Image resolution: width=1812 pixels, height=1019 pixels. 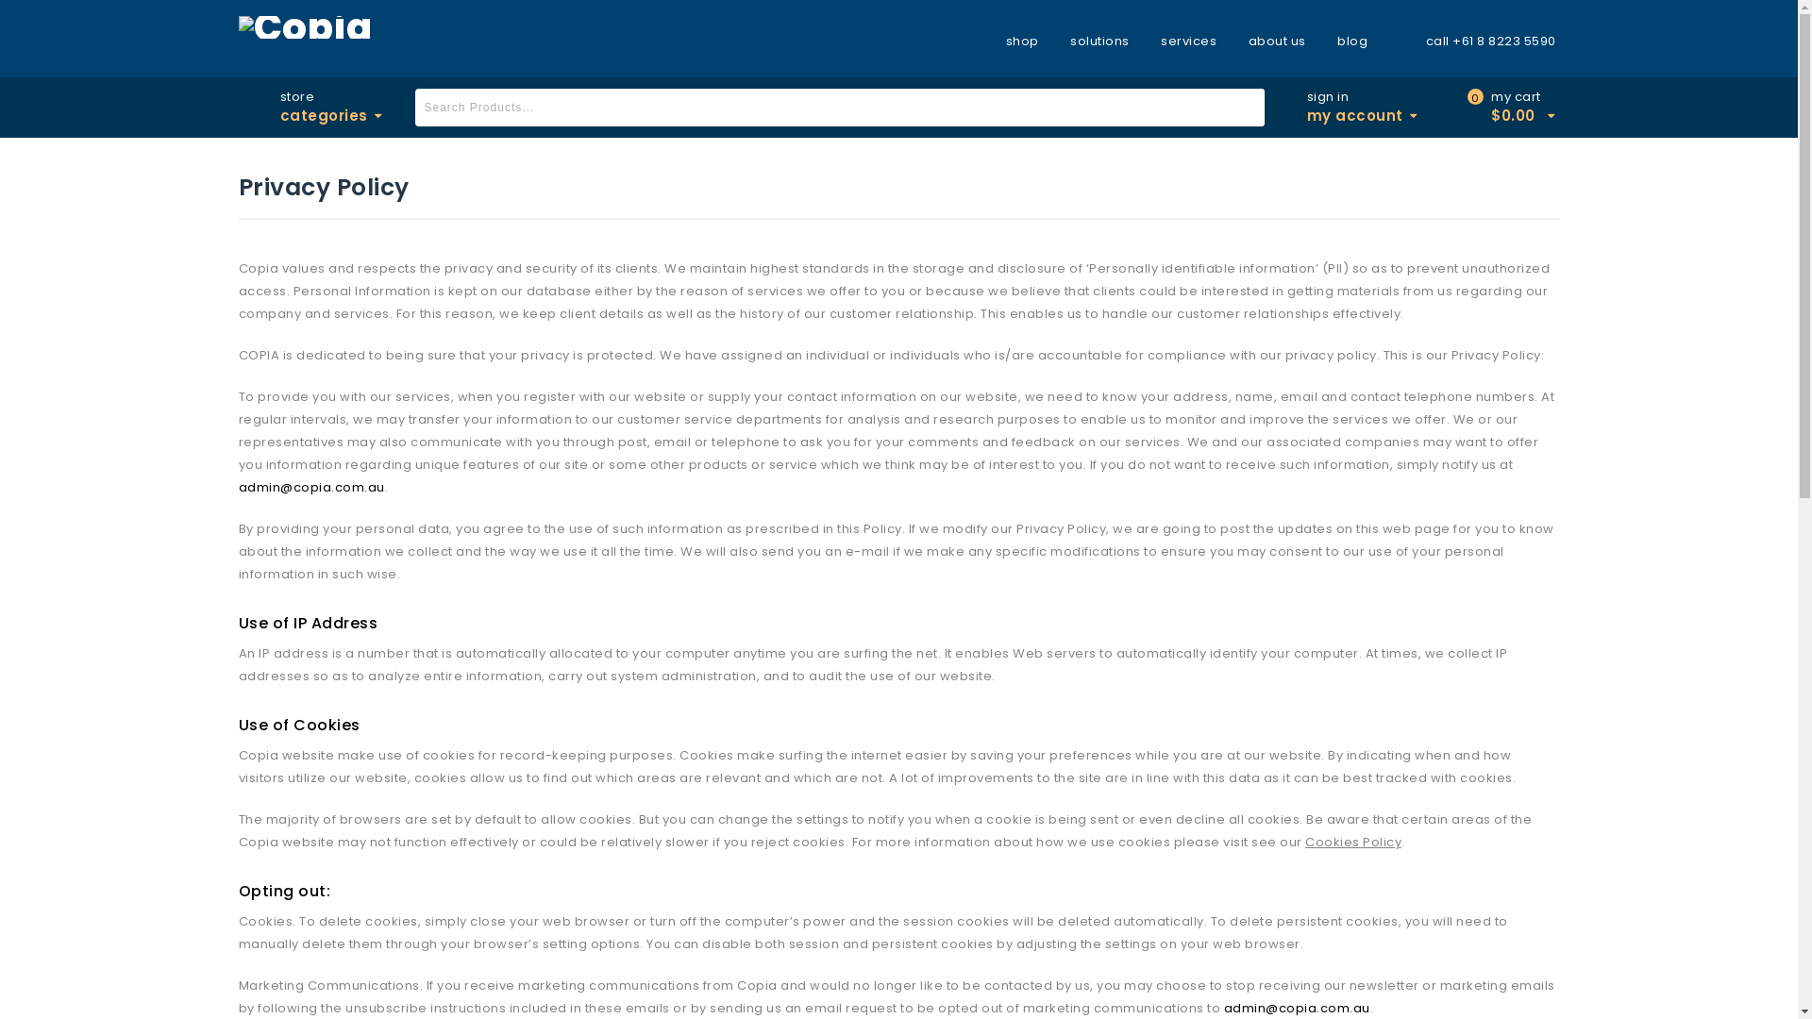 I want to click on Copia, so click(x=305, y=26).